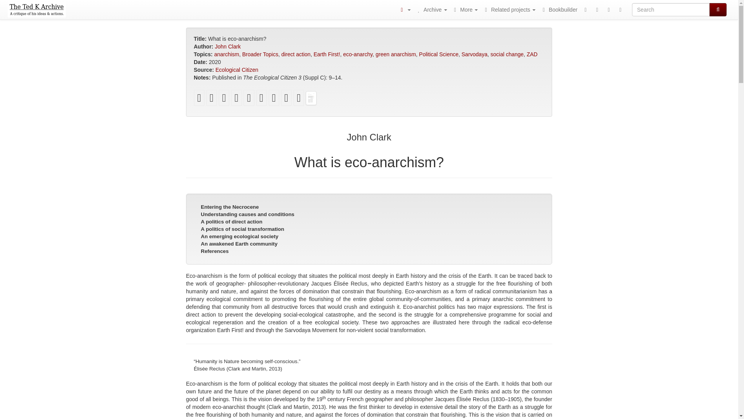 This screenshot has height=419, width=744. Describe the element at coordinates (608, 9) in the screenshot. I see `Random` at that location.